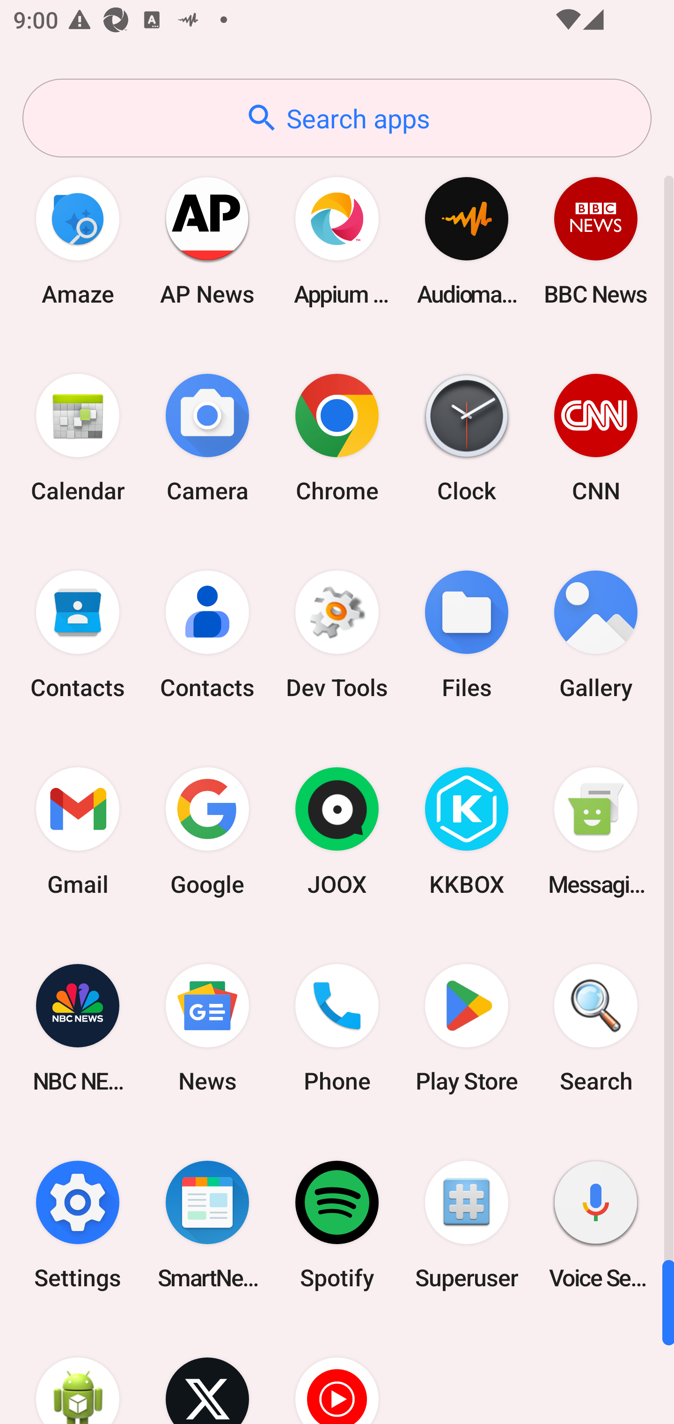 This screenshot has height=1424, width=674. Describe the element at coordinates (207, 635) in the screenshot. I see `Contacts` at that location.